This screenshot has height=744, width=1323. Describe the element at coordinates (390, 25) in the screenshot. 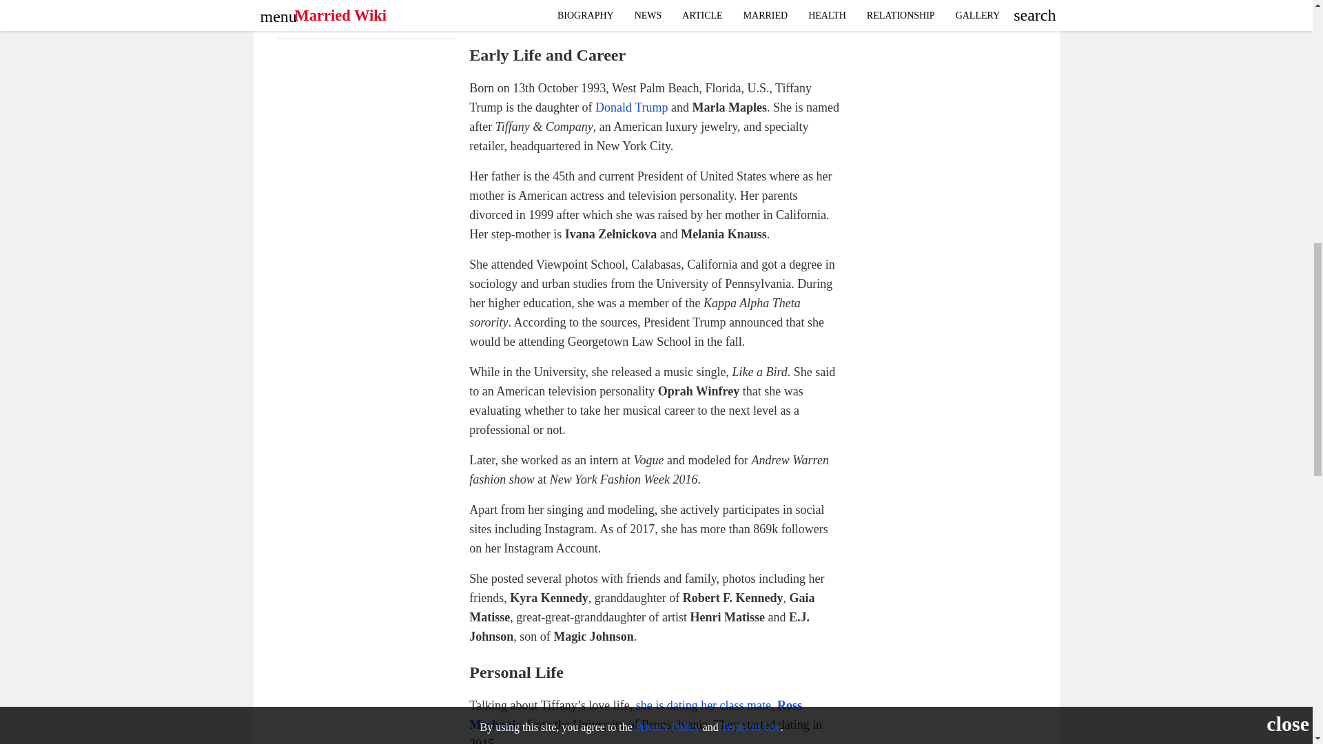

I see `5 Feet 8 Inch` at that location.